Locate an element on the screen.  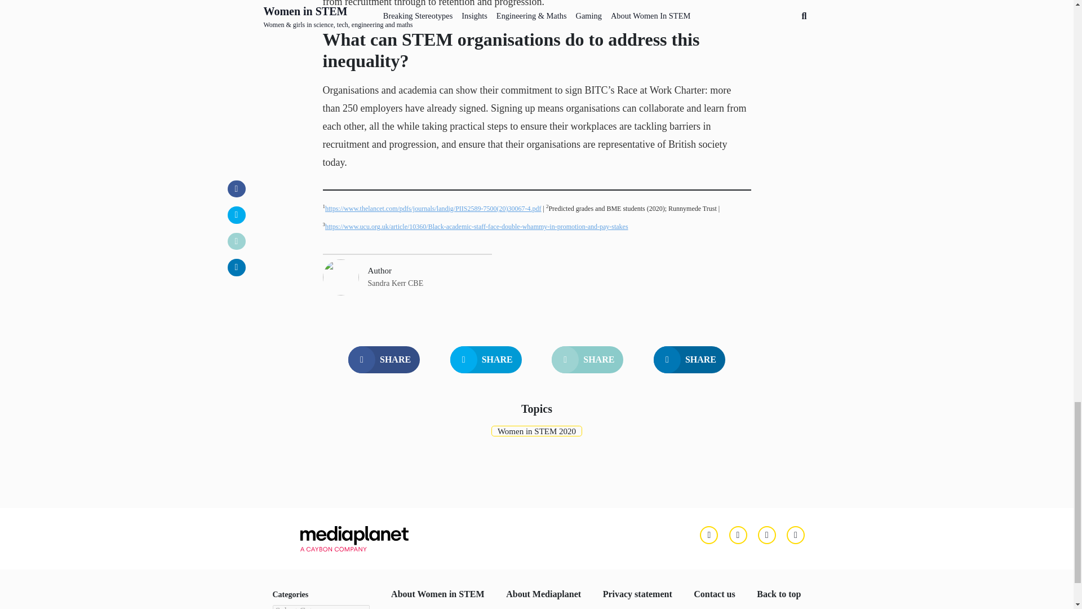
SHARE is located at coordinates (486, 360).